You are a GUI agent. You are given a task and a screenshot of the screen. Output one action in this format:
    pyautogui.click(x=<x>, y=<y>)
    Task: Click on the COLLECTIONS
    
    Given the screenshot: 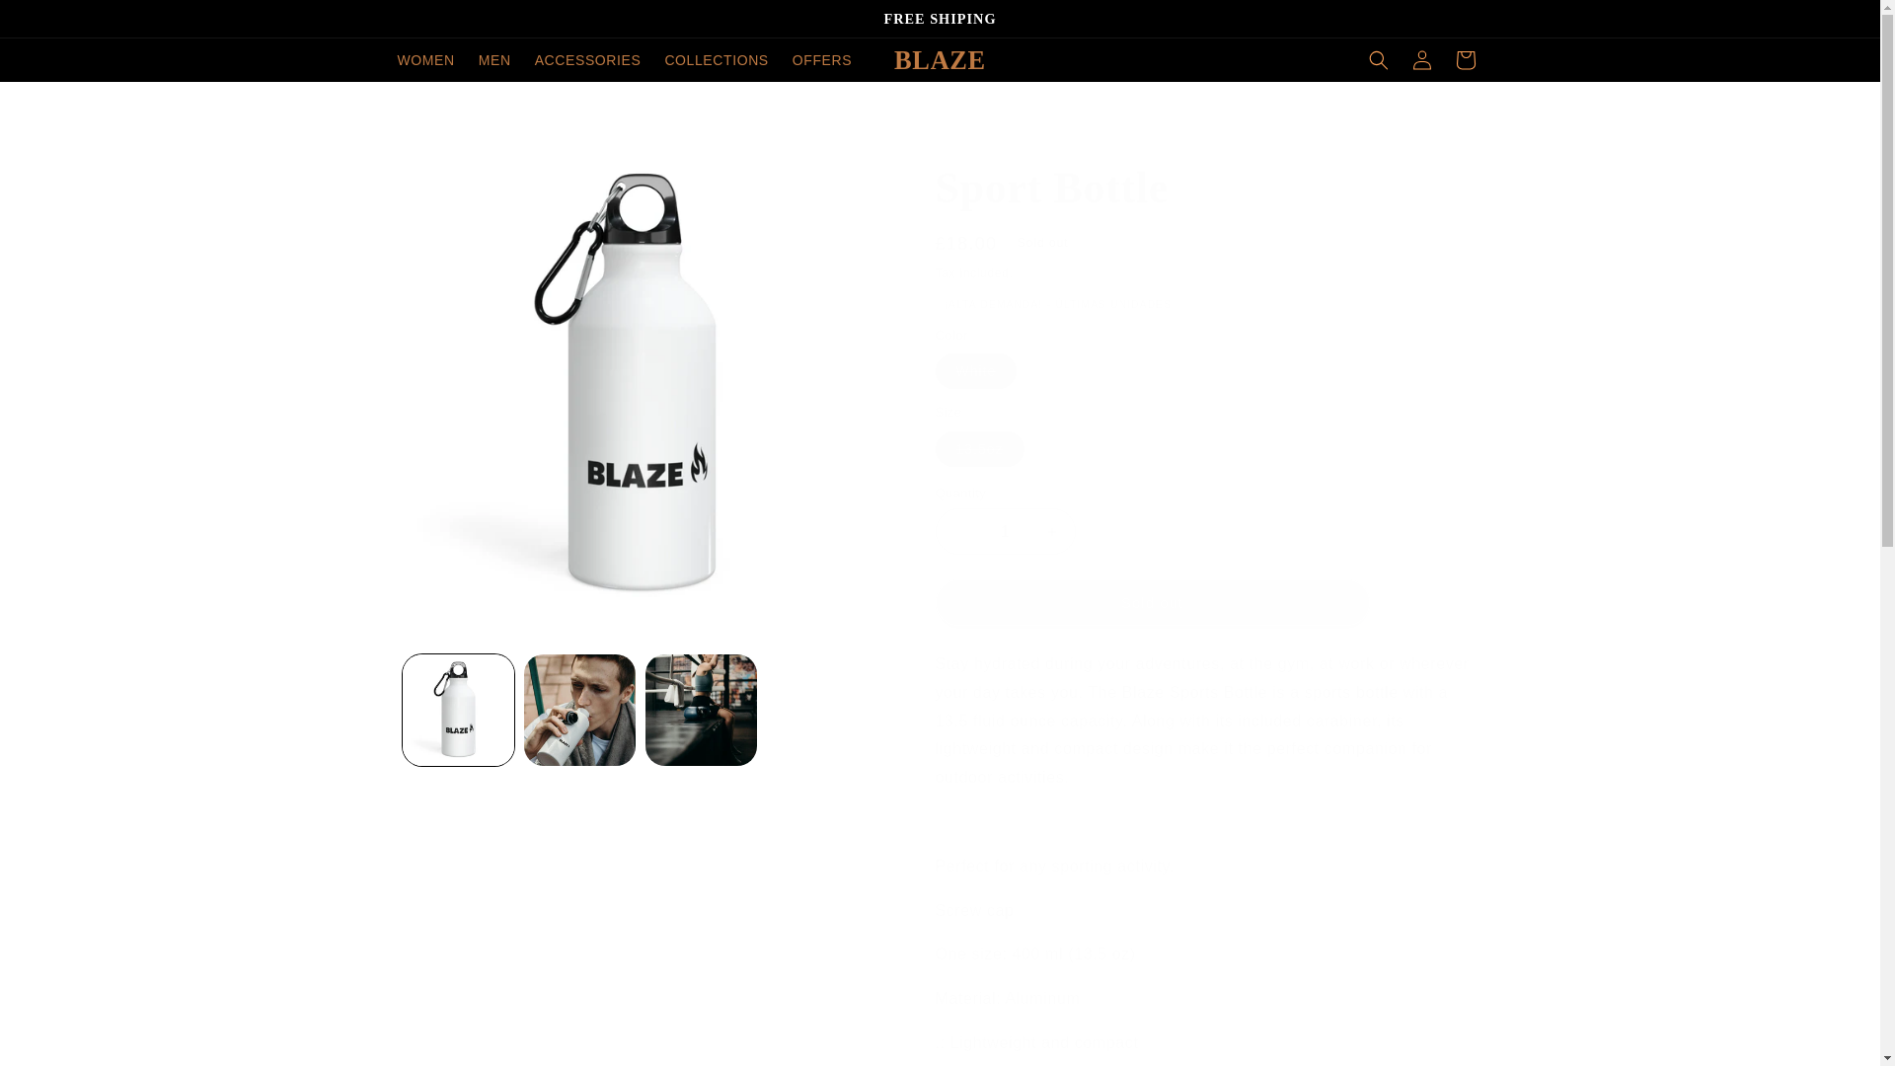 What is the action you would take?
    pyautogui.click(x=715, y=59)
    